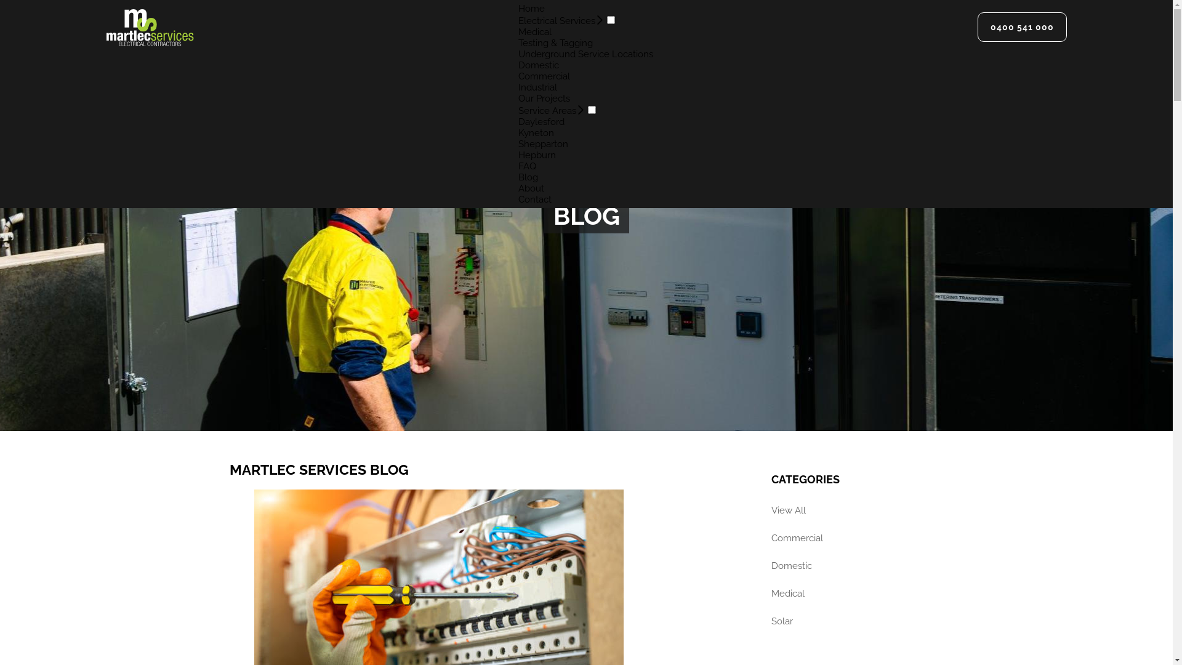  I want to click on Commercial, so click(544, 76).